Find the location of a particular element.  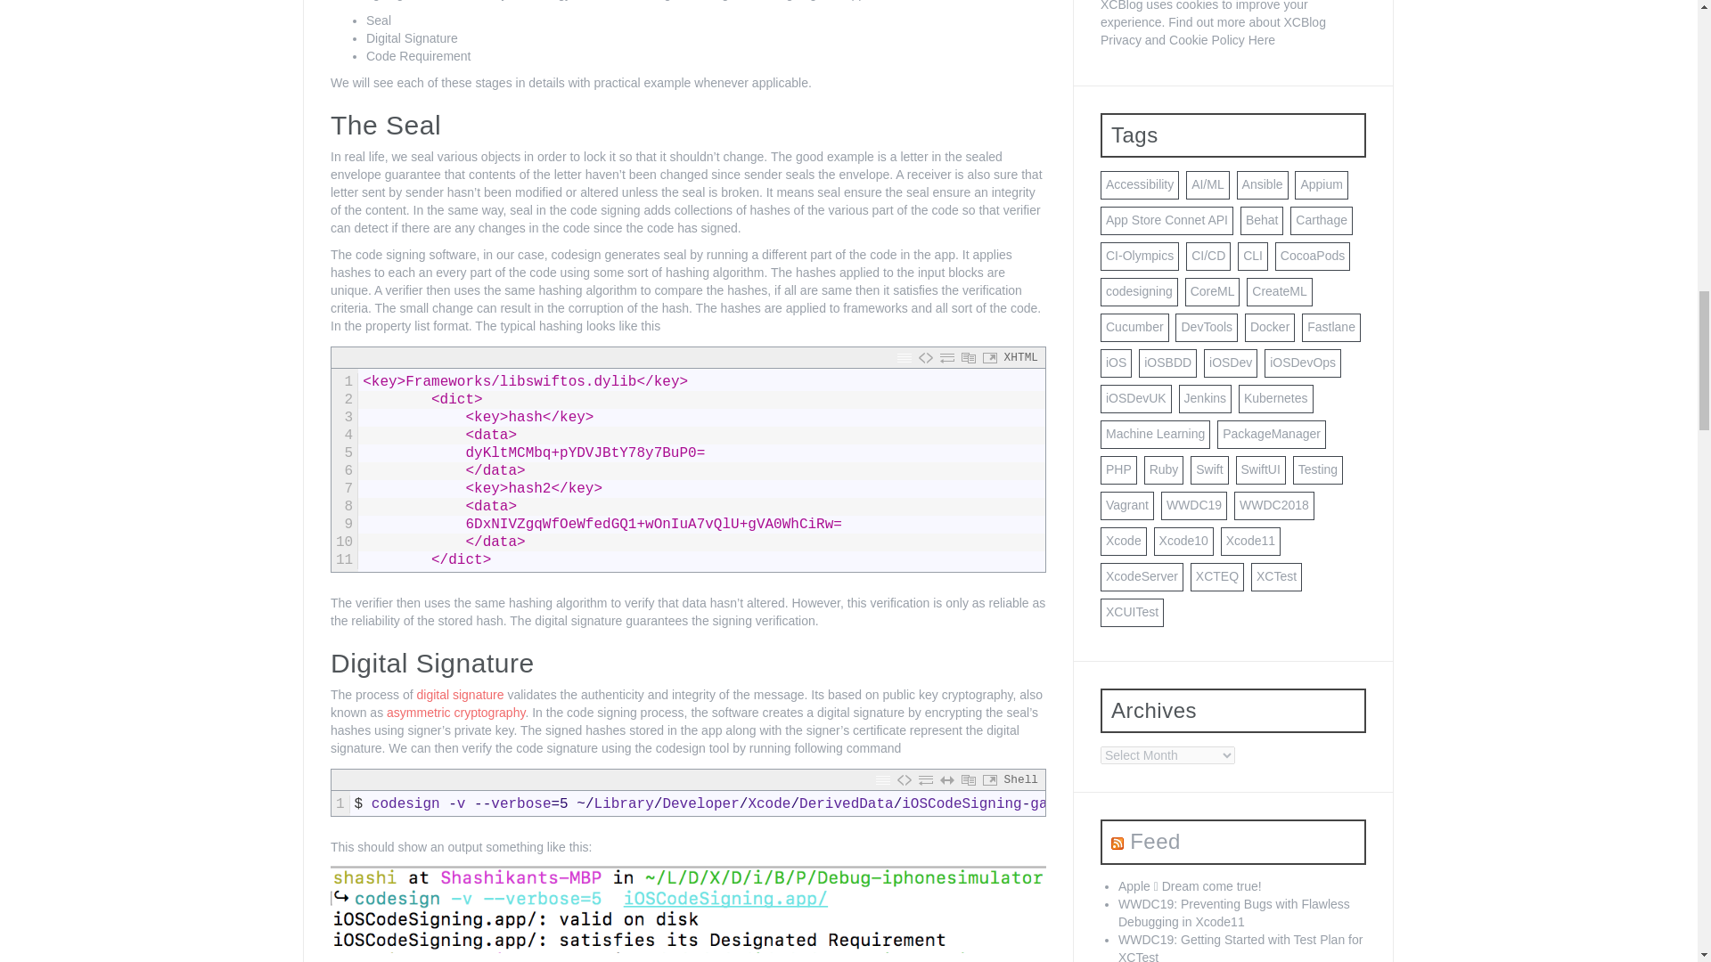

Open Code In New Window is located at coordinates (989, 357).